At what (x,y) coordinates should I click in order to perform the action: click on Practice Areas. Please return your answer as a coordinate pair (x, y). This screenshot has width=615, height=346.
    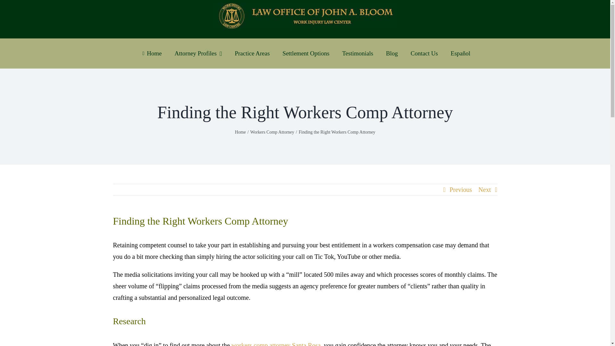
    Looking at the image, I should click on (252, 53).